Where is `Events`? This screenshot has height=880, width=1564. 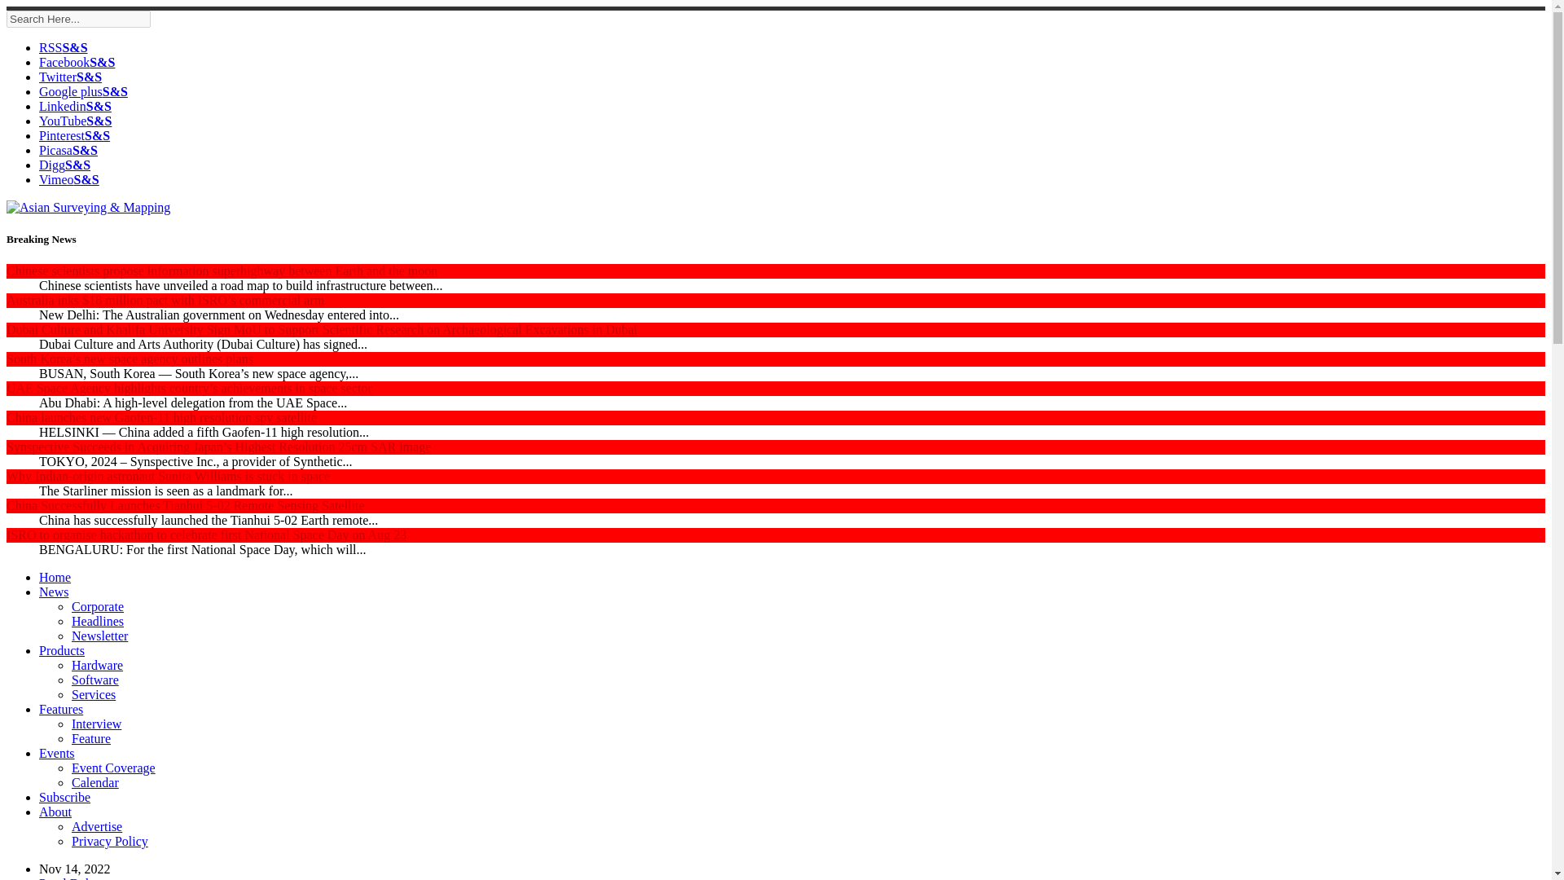
Events is located at coordinates (57, 753).